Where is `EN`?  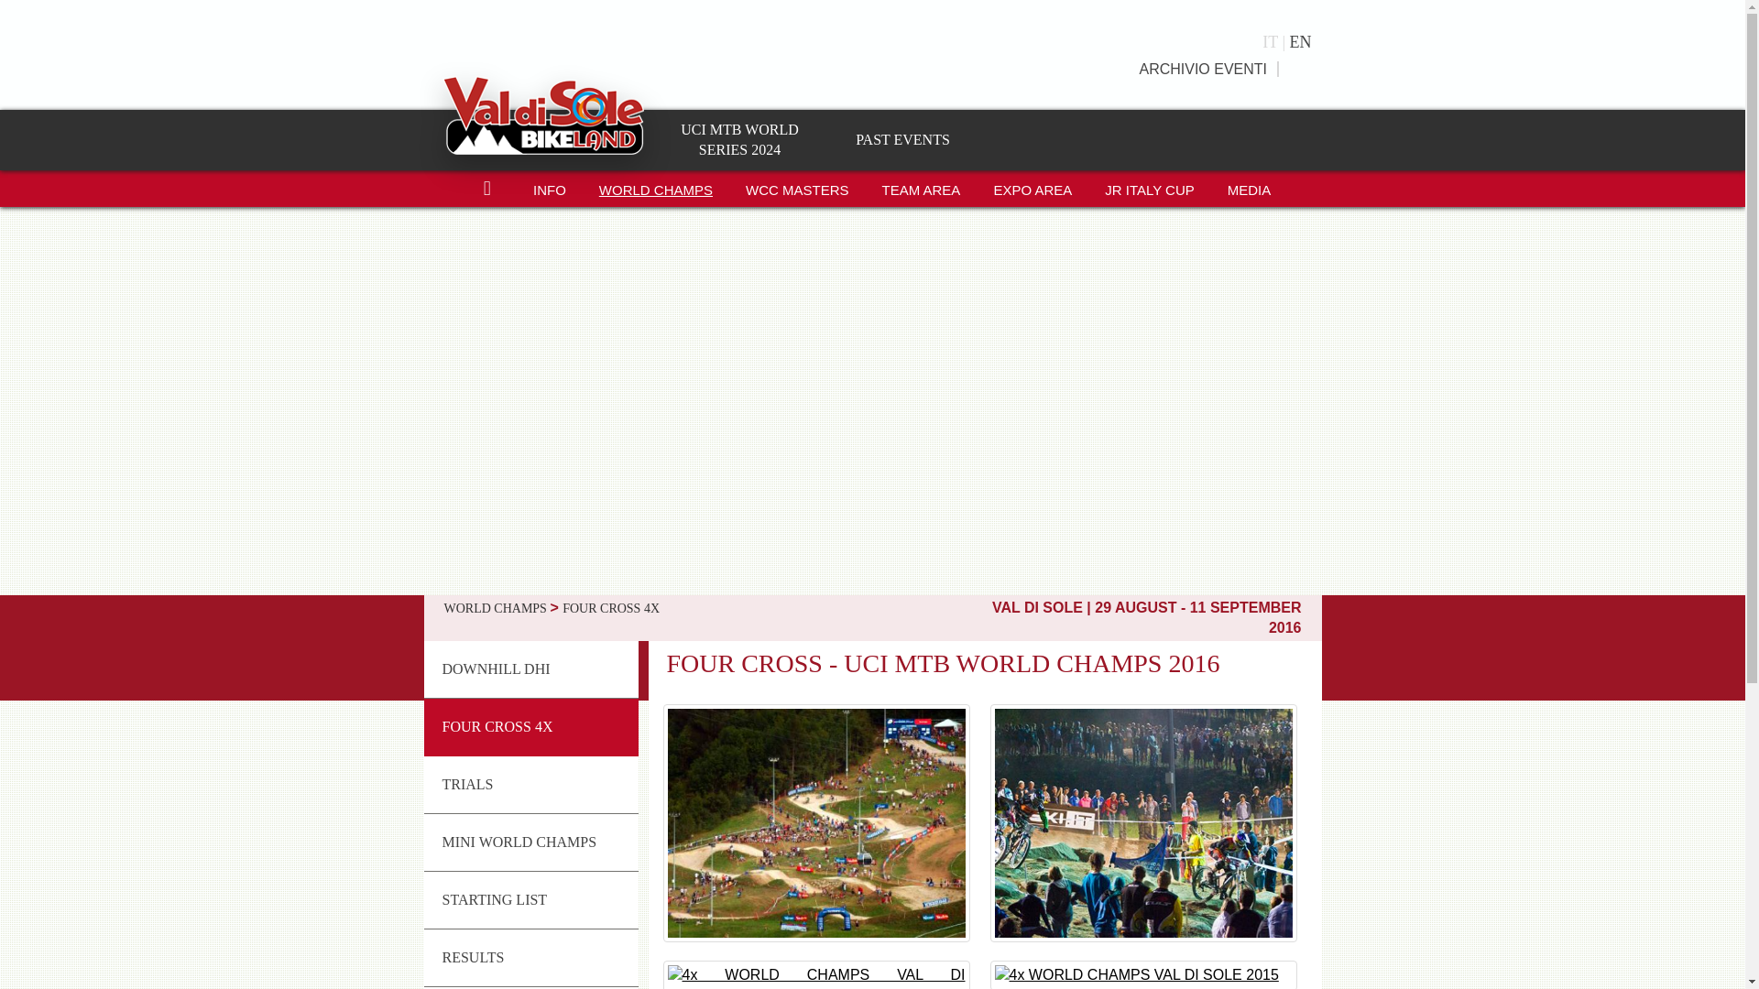
EN is located at coordinates (1299, 42).